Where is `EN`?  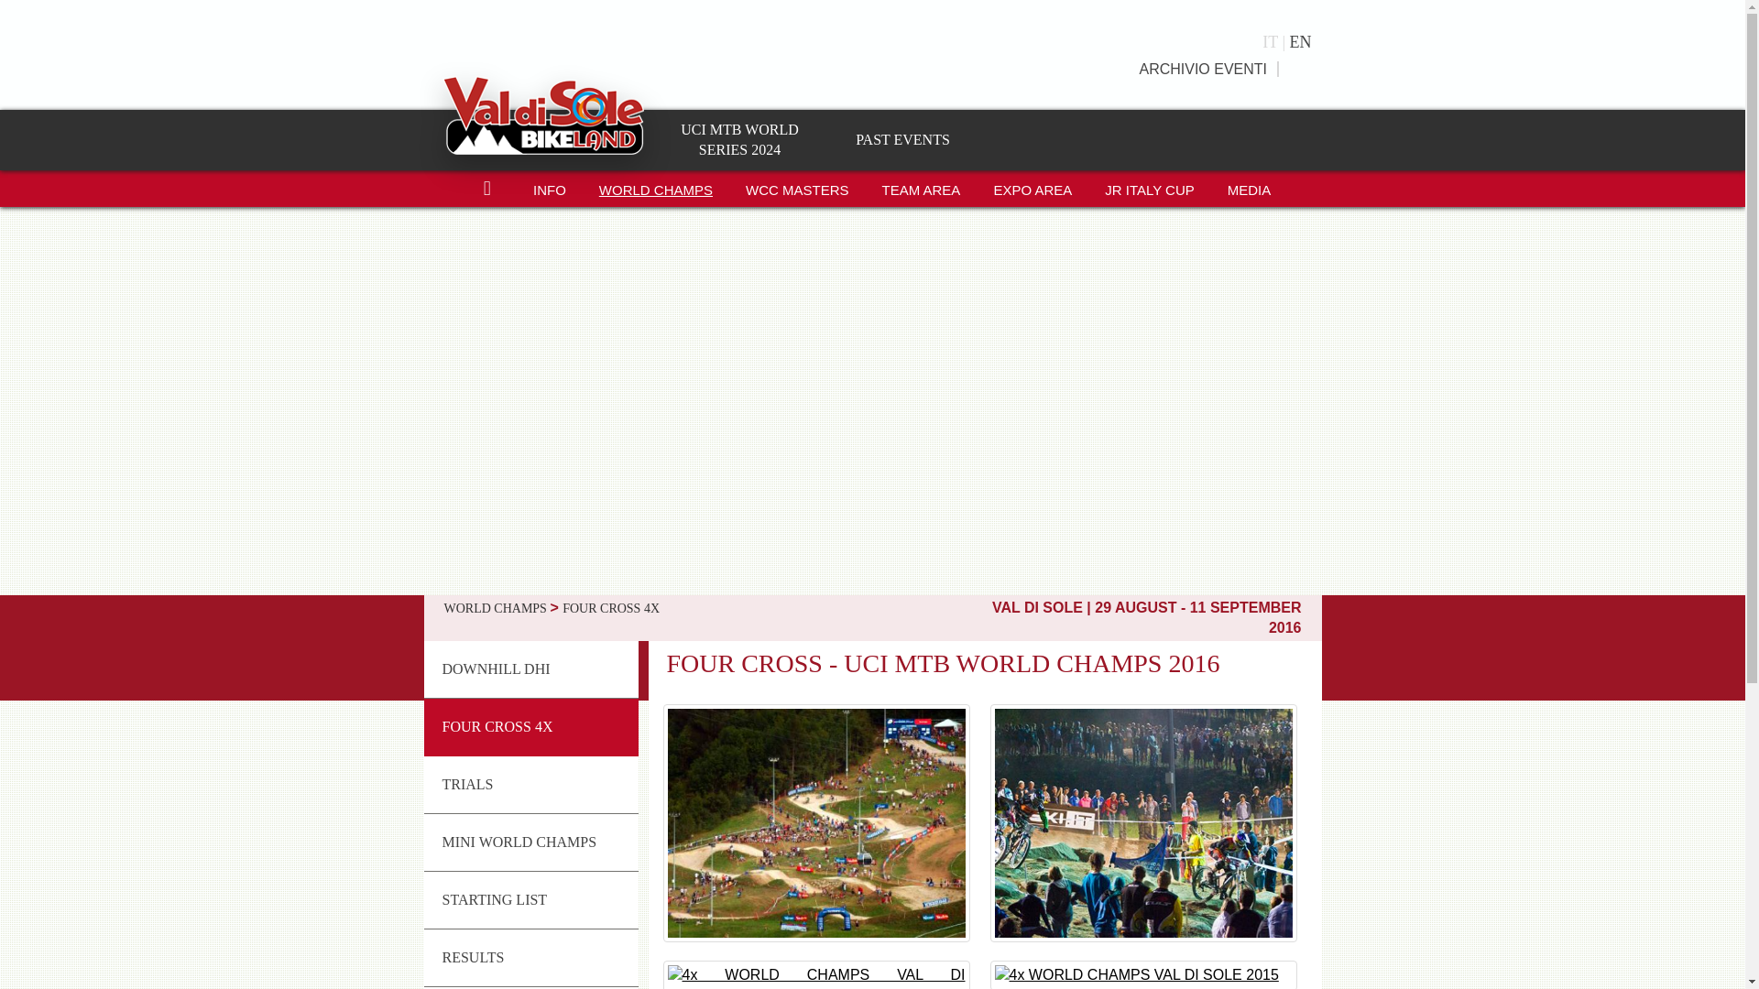
EN is located at coordinates (1299, 42).